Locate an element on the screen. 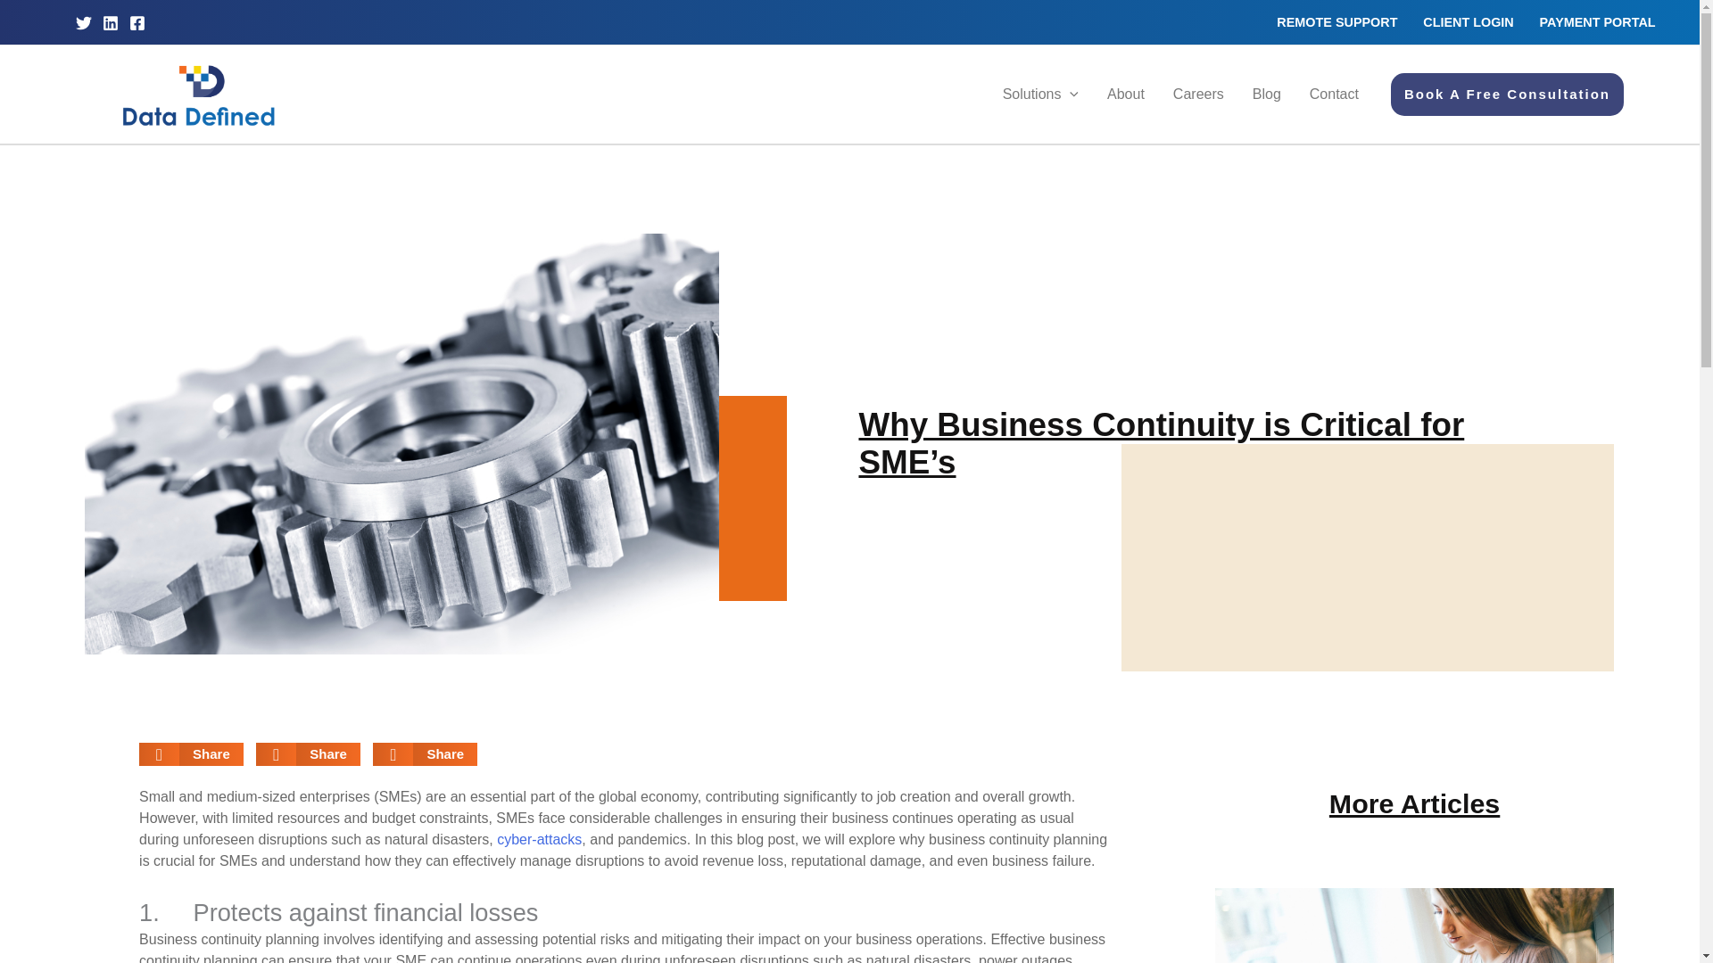  Solutions is located at coordinates (1040, 94).